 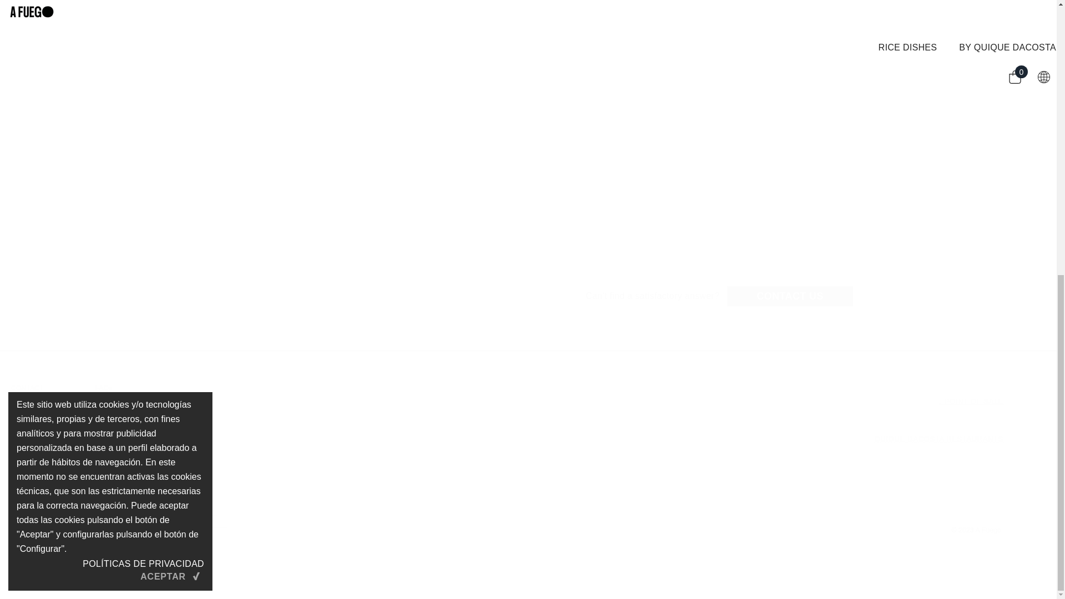 What do you see at coordinates (27, 388) in the screenshot?
I see `CONTACT` at bounding box center [27, 388].